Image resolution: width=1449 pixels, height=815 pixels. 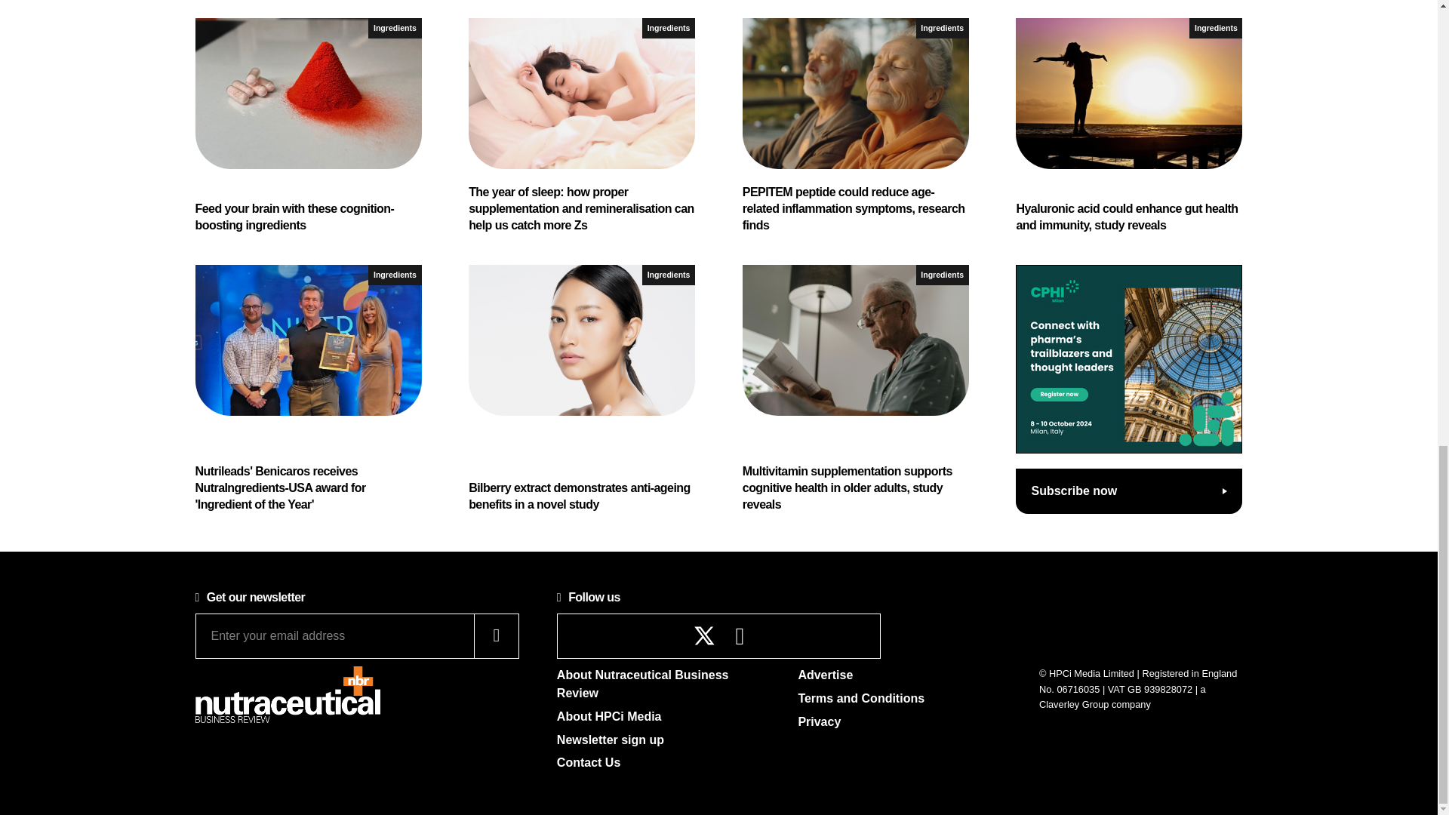 What do you see at coordinates (942, 27) in the screenshot?
I see `Ingredients` at bounding box center [942, 27].